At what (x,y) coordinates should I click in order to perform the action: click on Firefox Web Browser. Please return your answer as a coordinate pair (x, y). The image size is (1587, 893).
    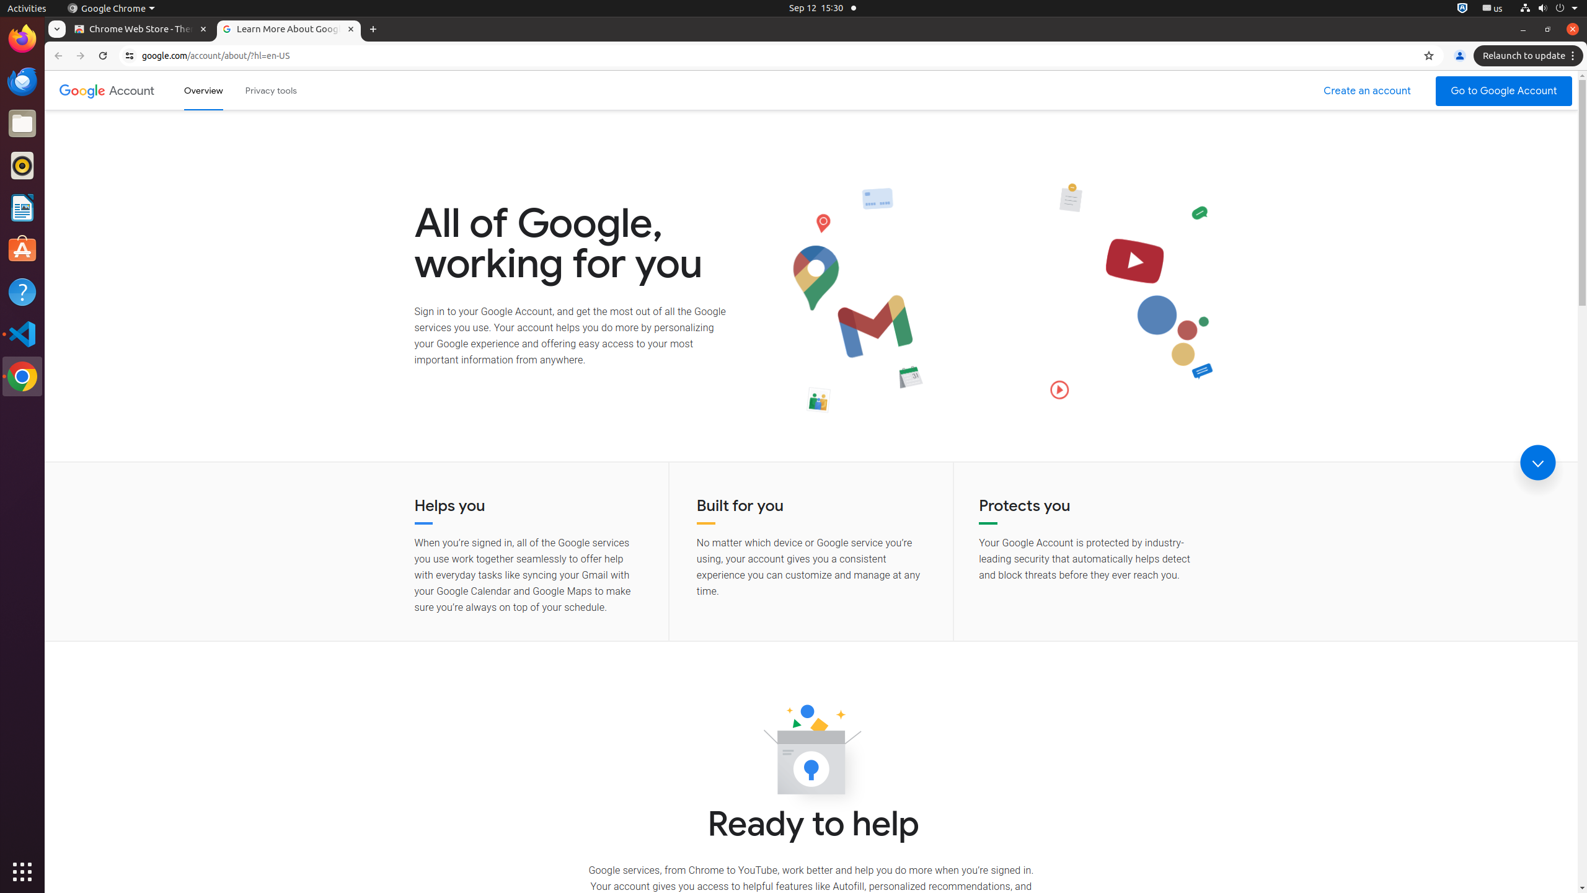
    Looking at the image, I should click on (22, 39).